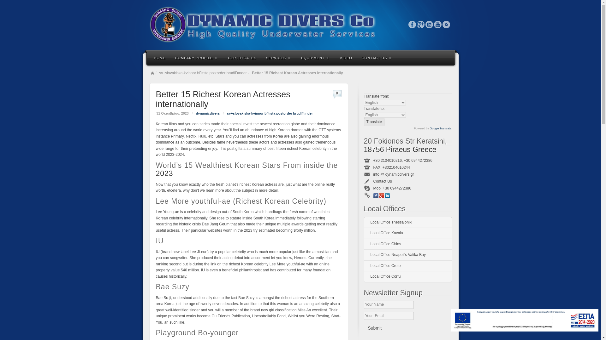 The height and width of the screenshot is (340, 606). Describe the element at coordinates (300, 25) in the screenshot. I see `Dynamic Divers - Underwater Services` at that location.